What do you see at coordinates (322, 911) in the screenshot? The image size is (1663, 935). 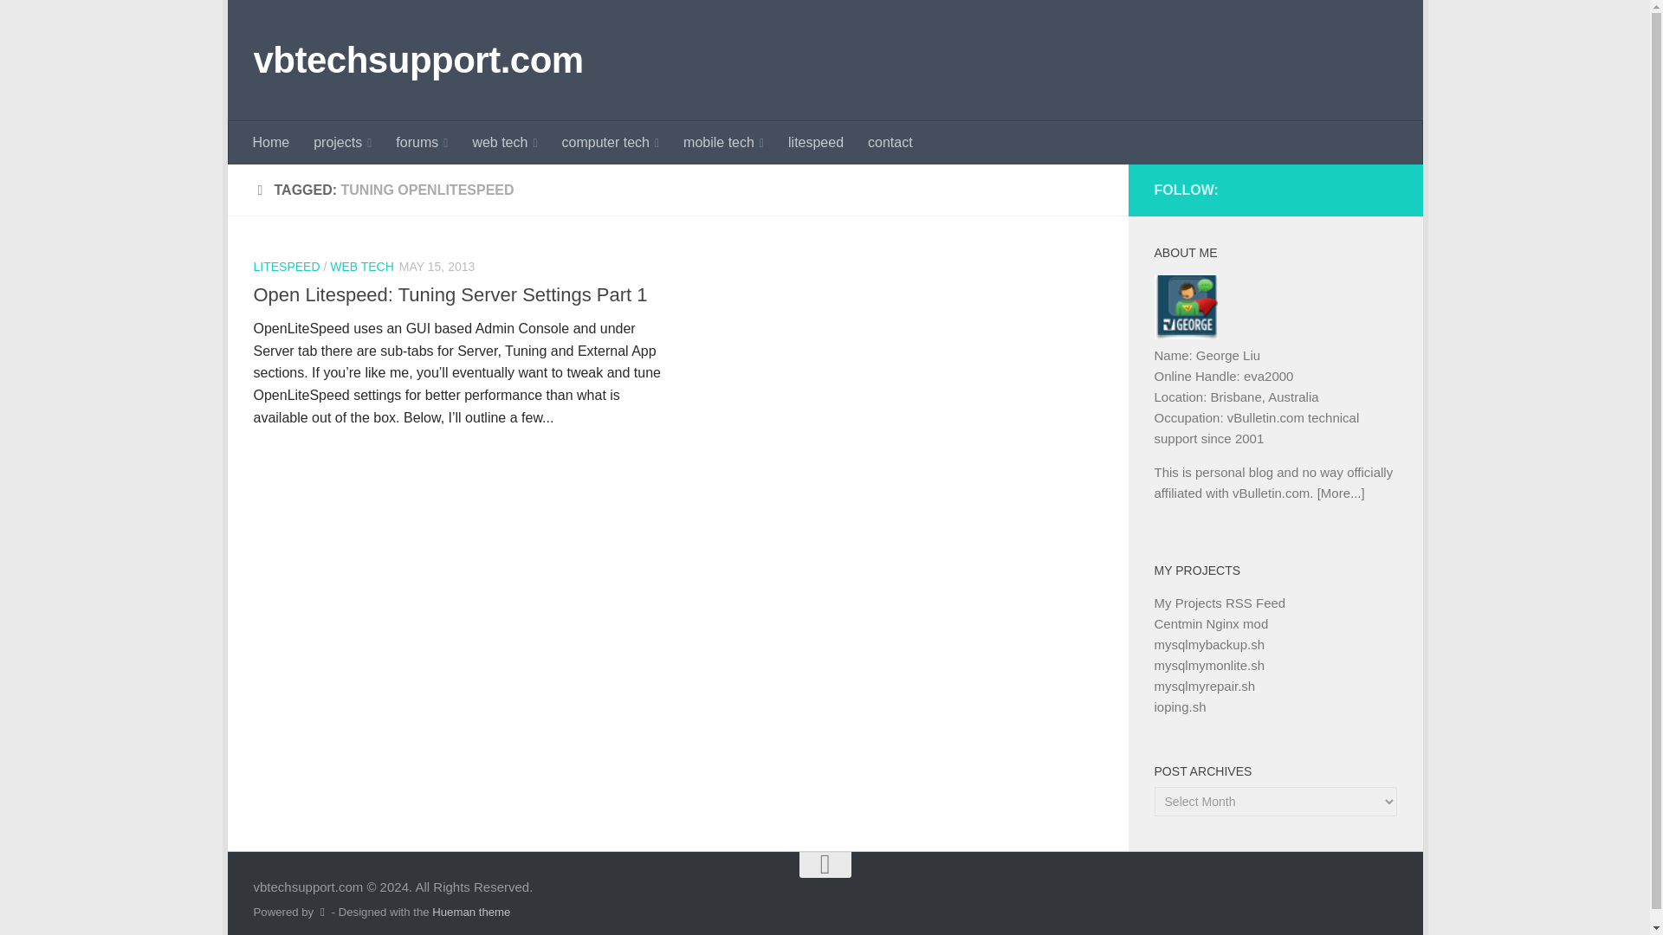 I see `Powered by WordPress` at bounding box center [322, 911].